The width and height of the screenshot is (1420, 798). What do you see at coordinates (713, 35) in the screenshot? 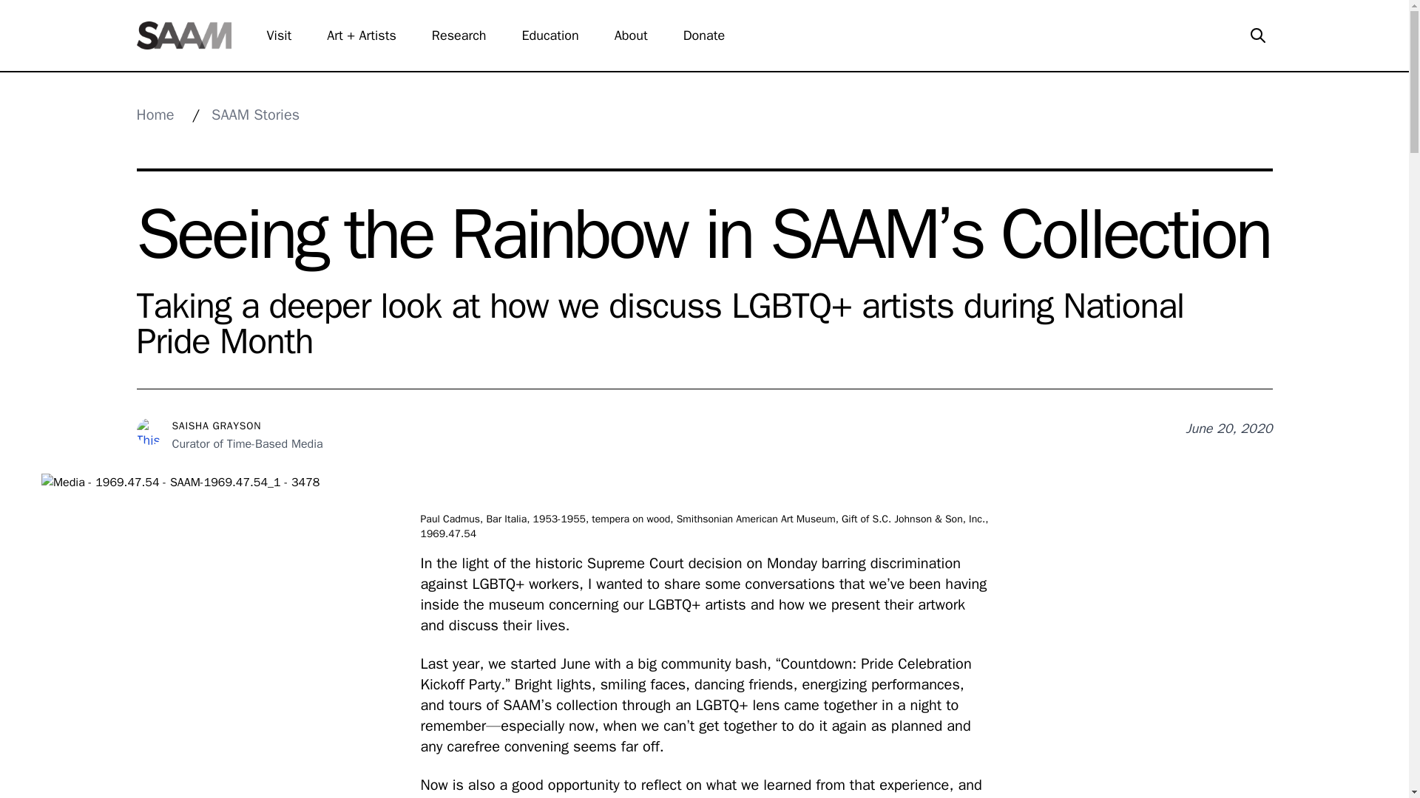
I see `Donate` at bounding box center [713, 35].